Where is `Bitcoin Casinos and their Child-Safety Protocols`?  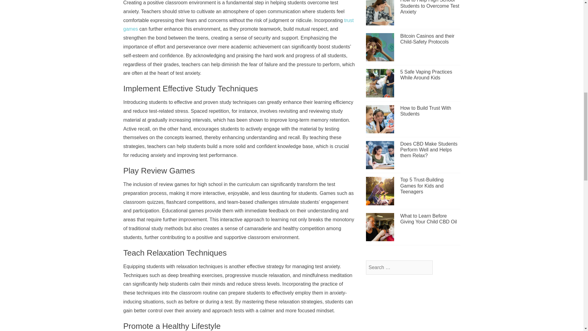
Bitcoin Casinos and their Child-Safety Protocols is located at coordinates (428, 39).